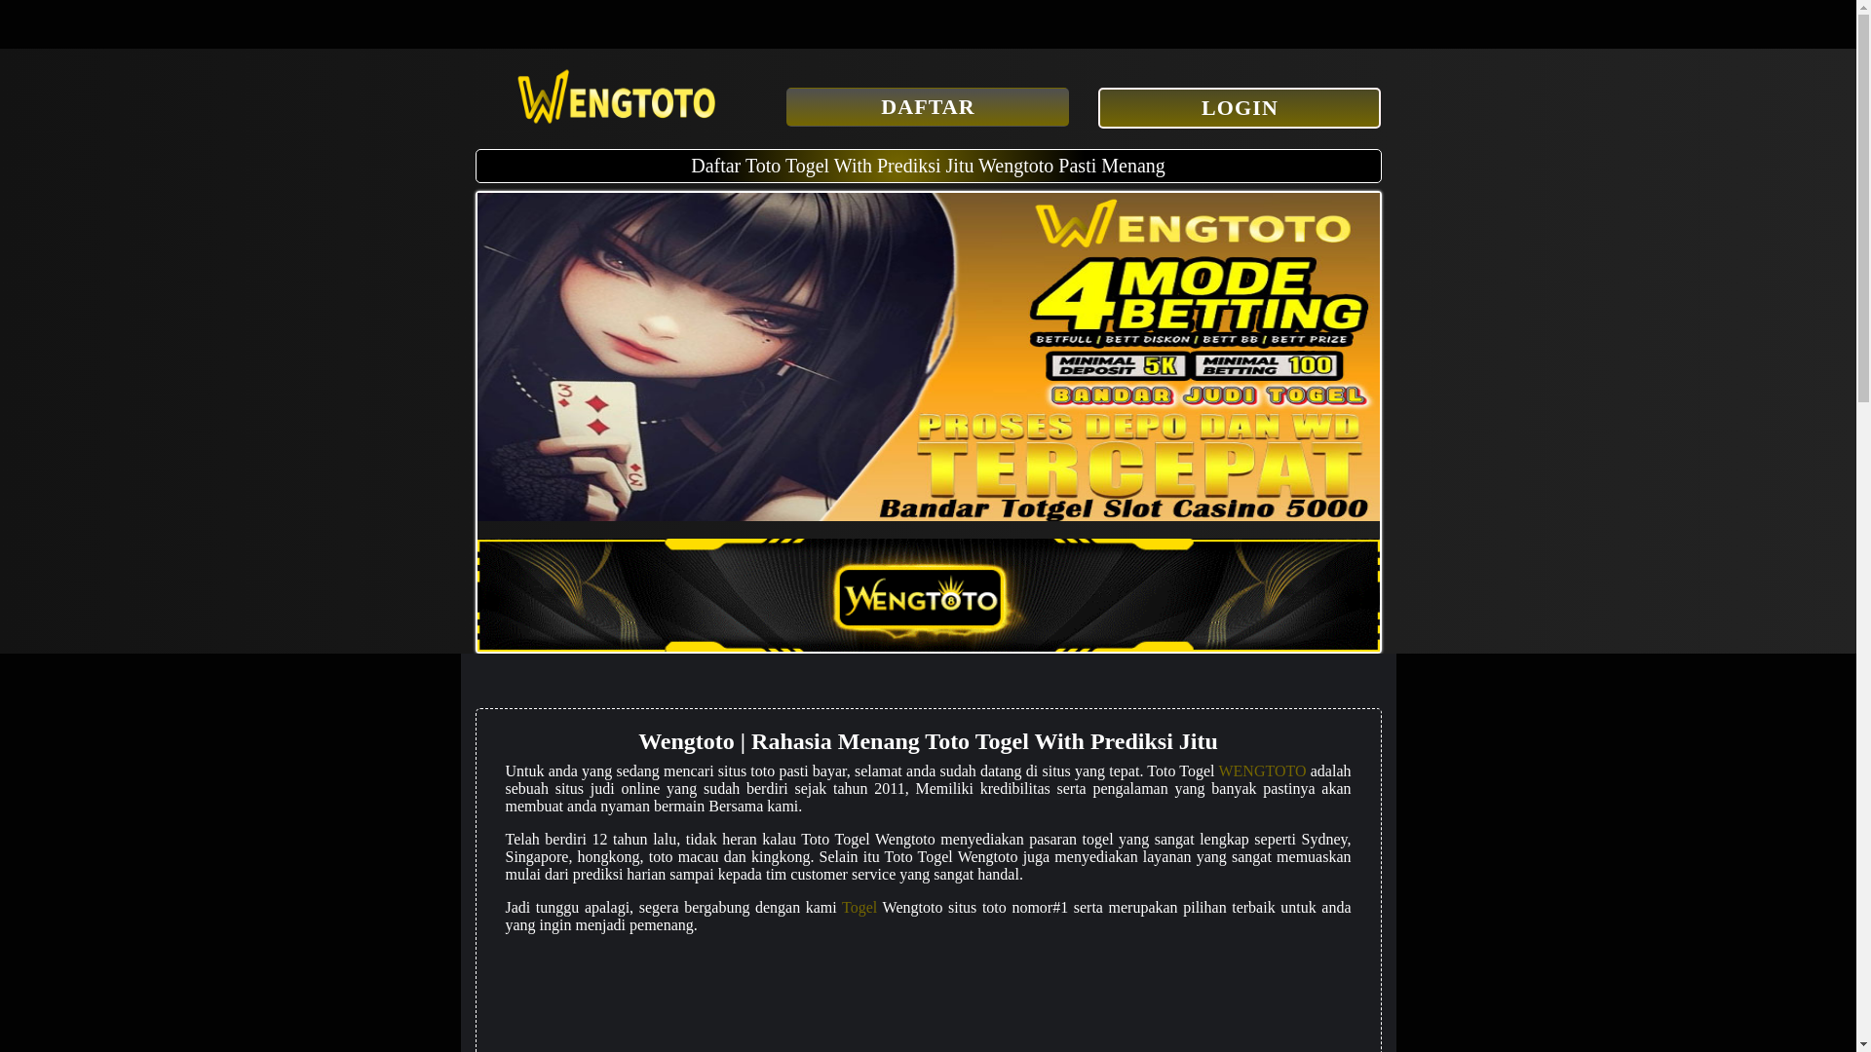 This screenshot has height=1052, width=1871. I want to click on DAFTAR, so click(927, 106).